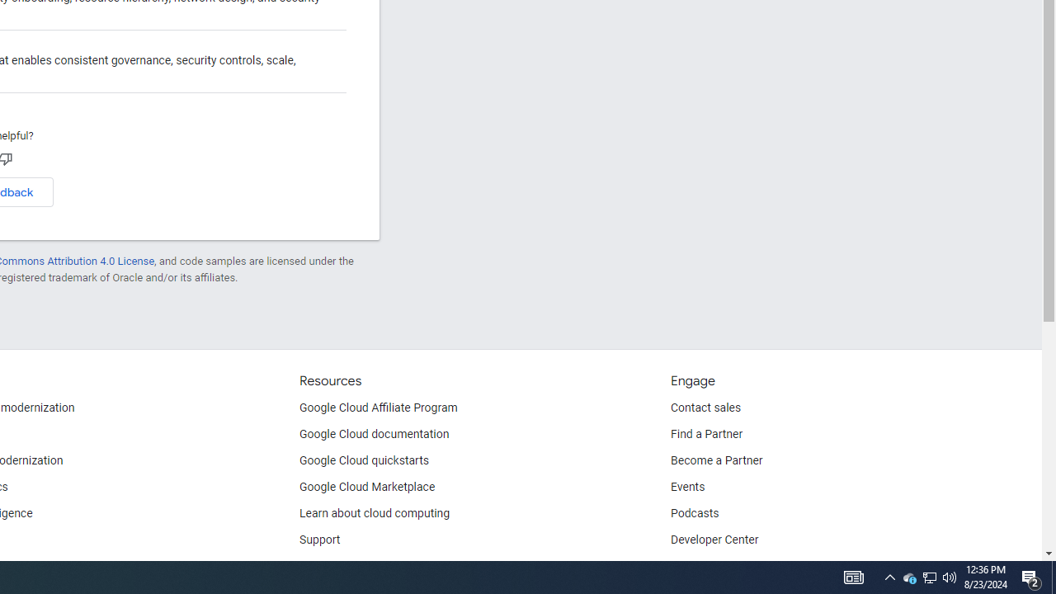 The height and width of the screenshot is (594, 1056). I want to click on Become a Partner, so click(716, 460).